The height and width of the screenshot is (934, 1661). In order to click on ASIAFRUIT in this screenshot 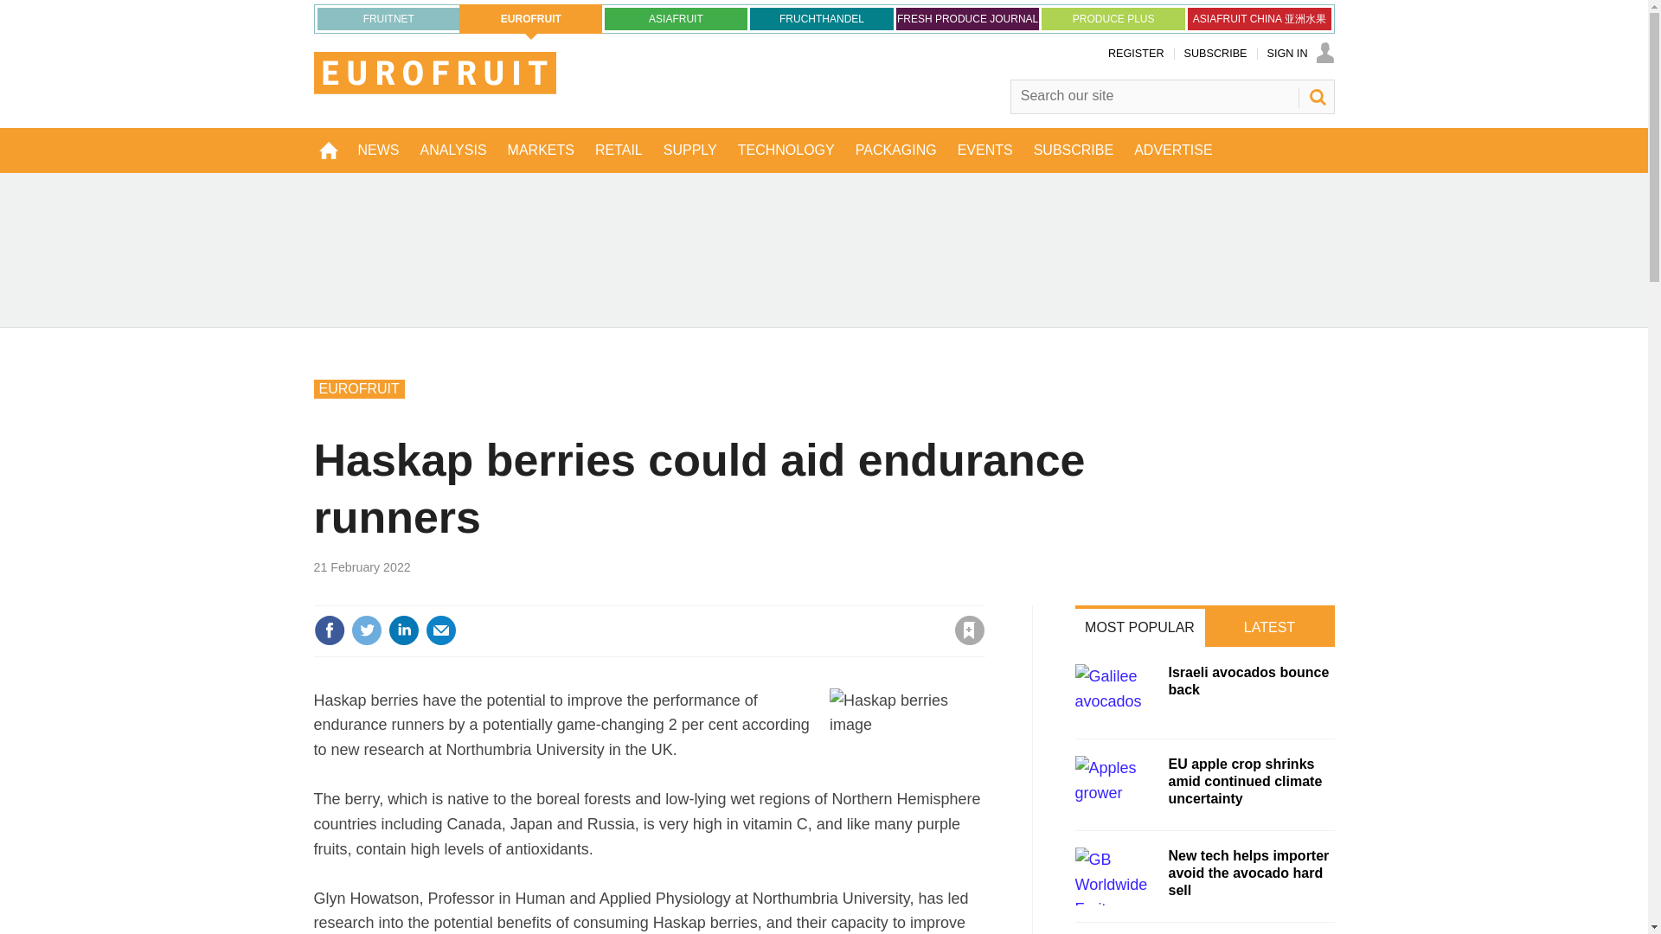, I will do `click(677, 18)`.